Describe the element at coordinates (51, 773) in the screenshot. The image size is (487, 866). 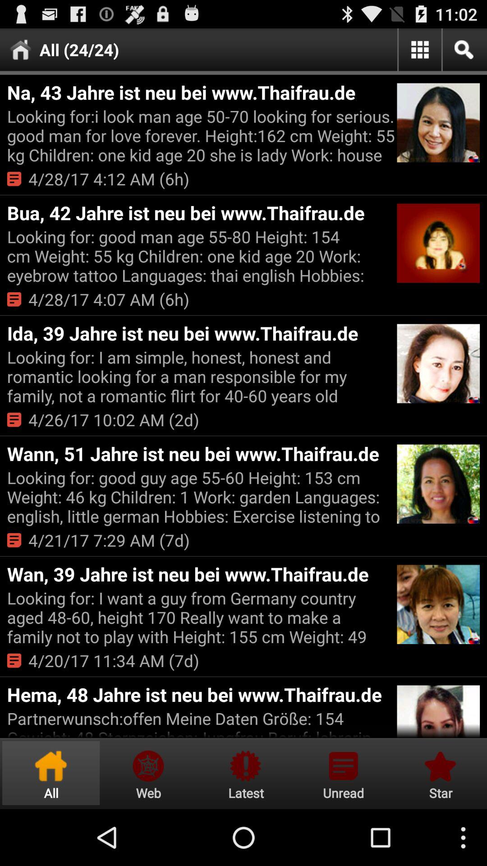
I see `return to home button` at that location.